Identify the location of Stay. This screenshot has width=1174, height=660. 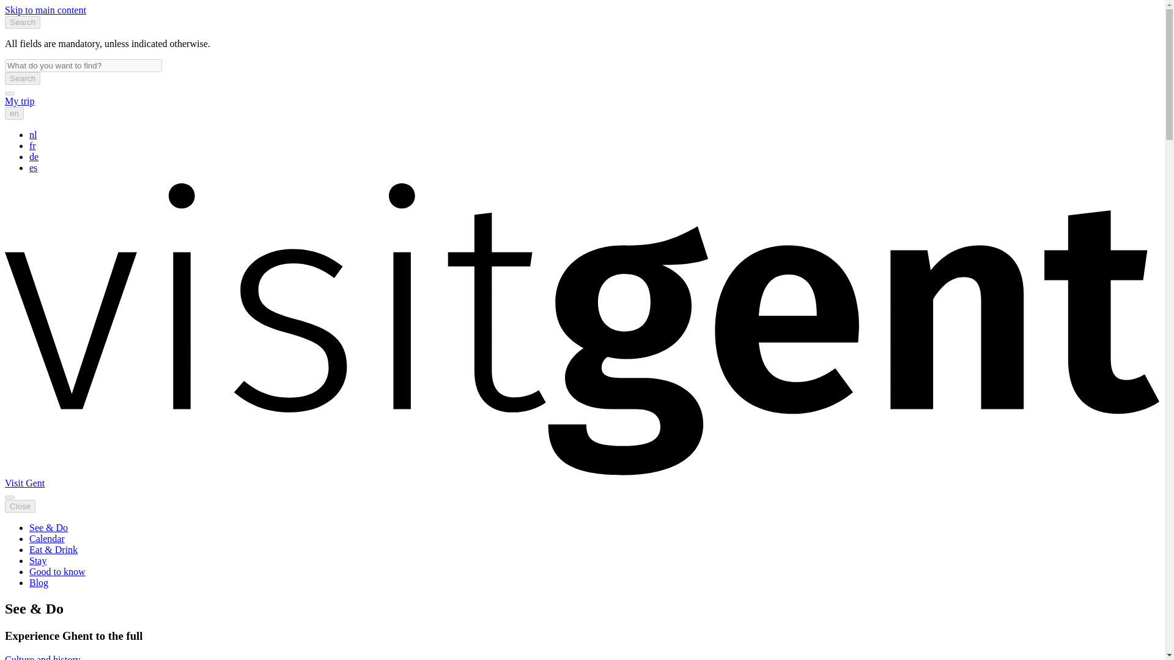
(38, 560).